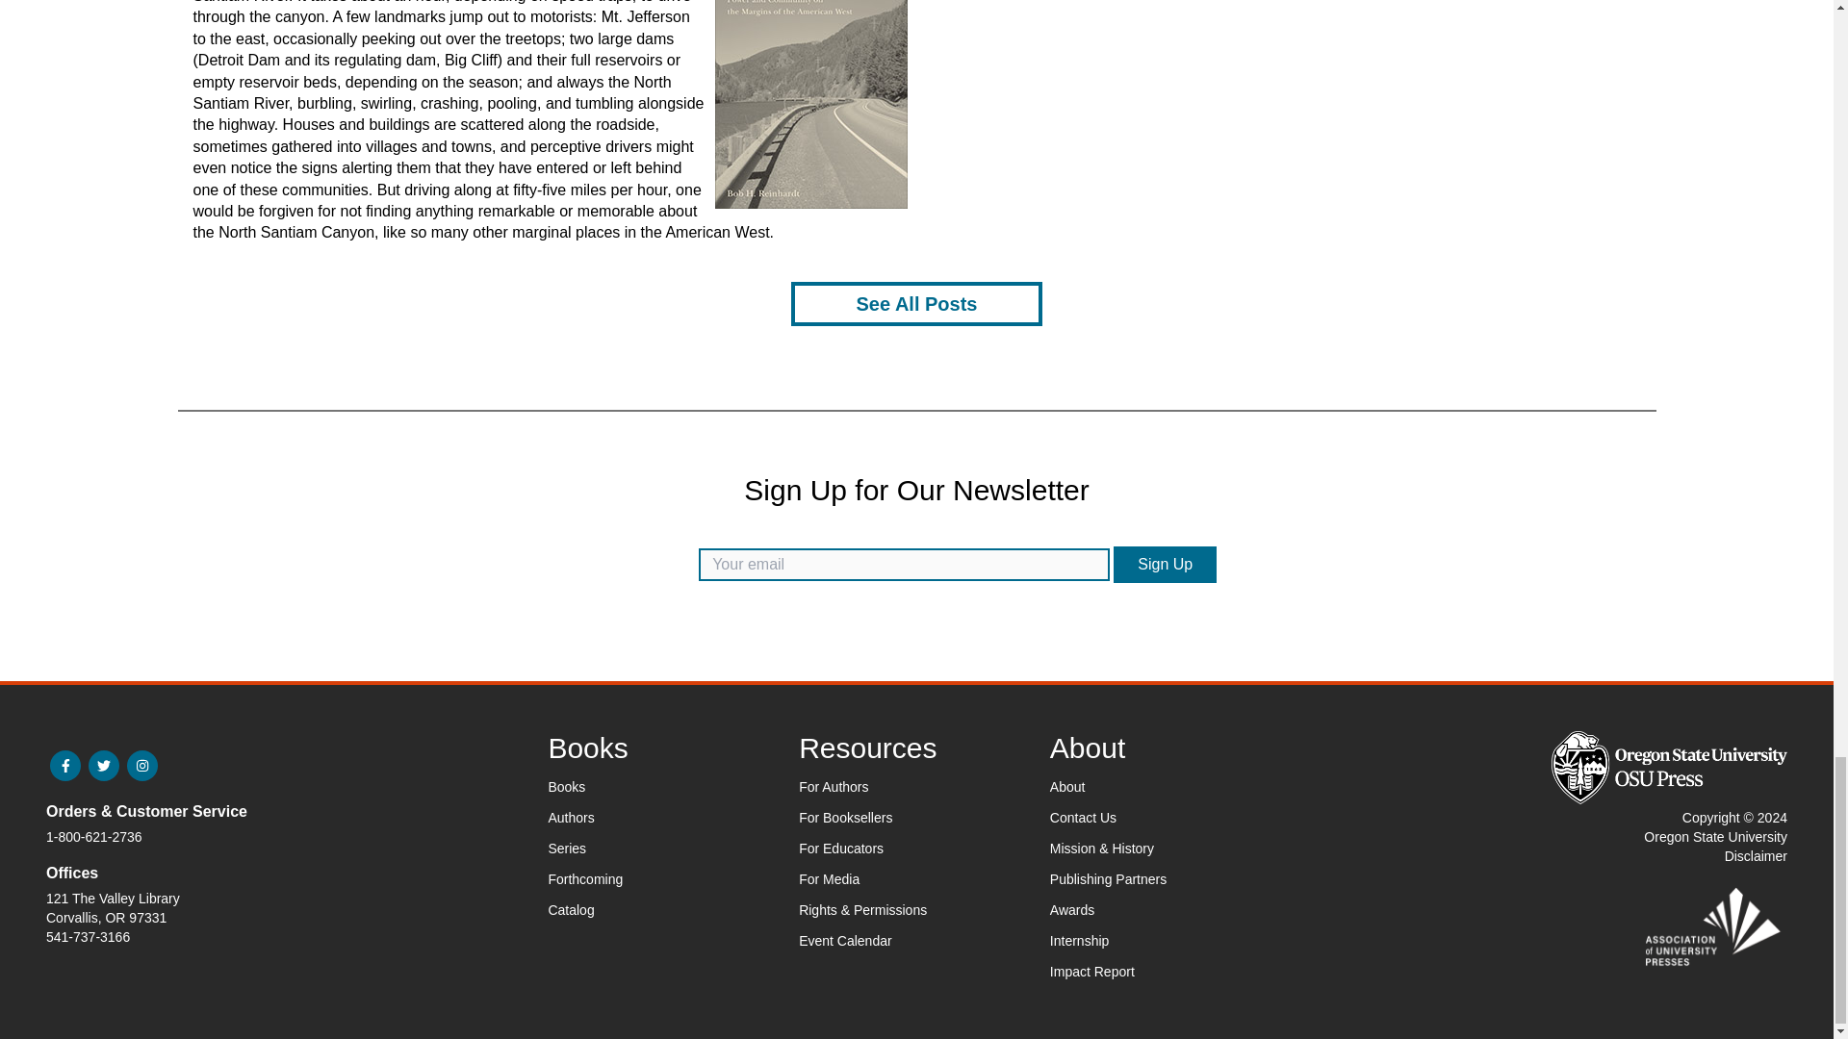 The image size is (1848, 1039). I want to click on Sign Up, so click(1165, 564).